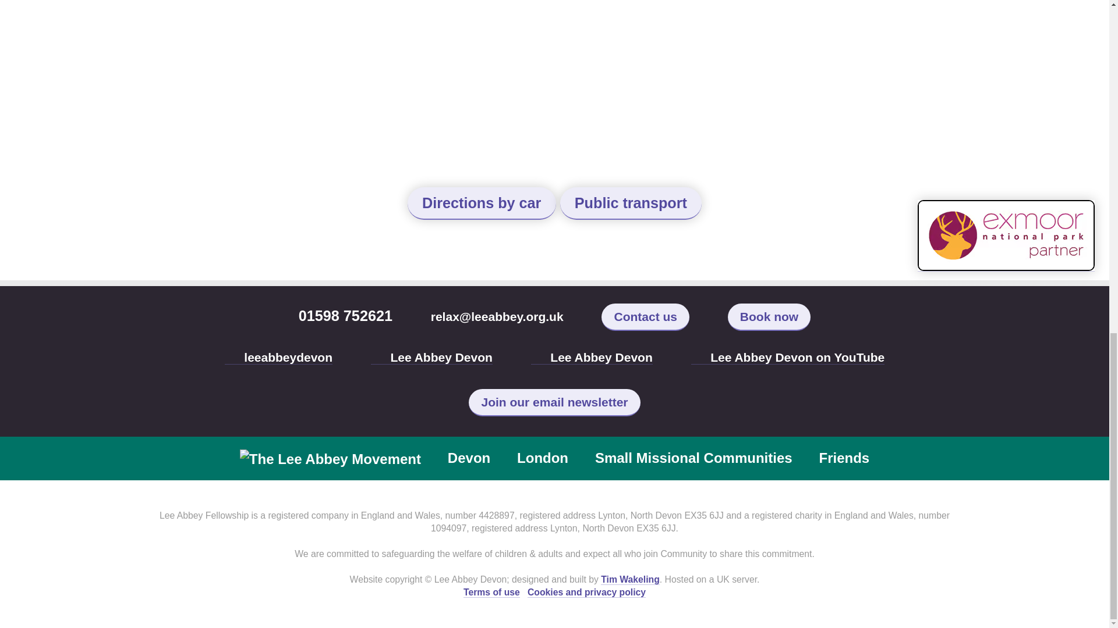 The height and width of the screenshot is (628, 1118). I want to click on Lee Abbey Devon on Facebook, so click(432, 357).